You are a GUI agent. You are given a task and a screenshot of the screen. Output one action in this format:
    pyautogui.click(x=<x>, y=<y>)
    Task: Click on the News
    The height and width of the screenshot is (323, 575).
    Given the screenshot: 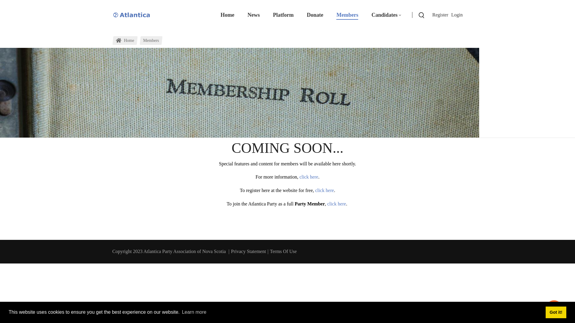 What is the action you would take?
    pyautogui.click(x=253, y=15)
    